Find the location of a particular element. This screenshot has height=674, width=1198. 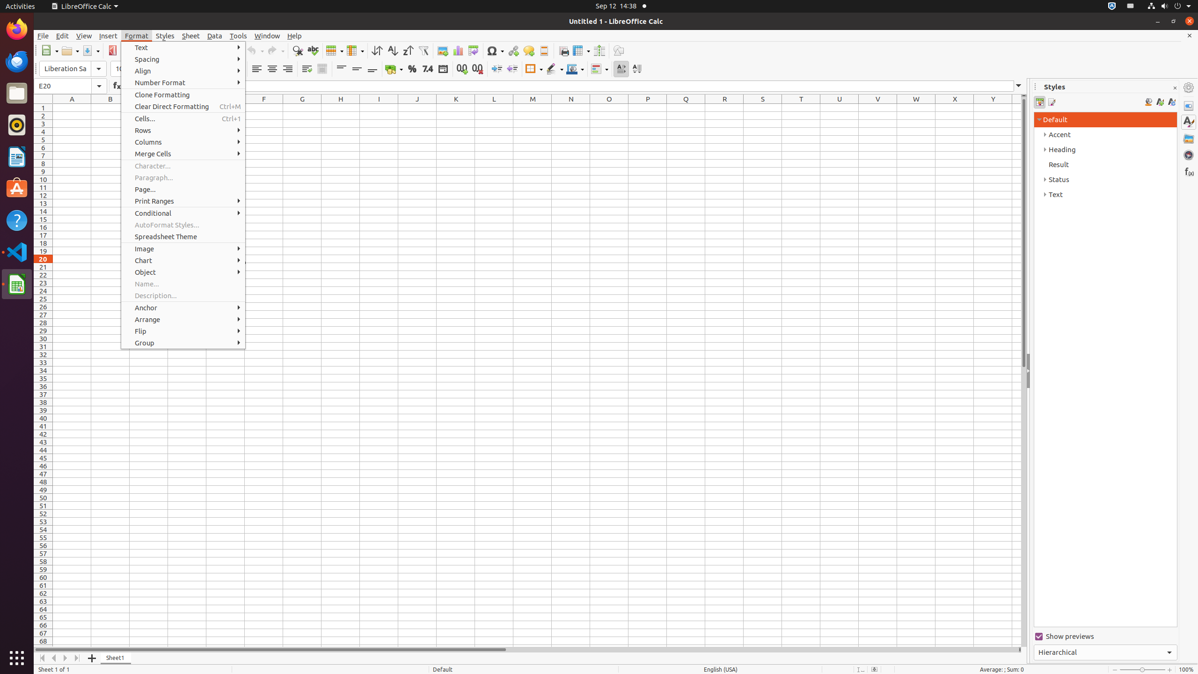

Sort is located at coordinates (377, 51).